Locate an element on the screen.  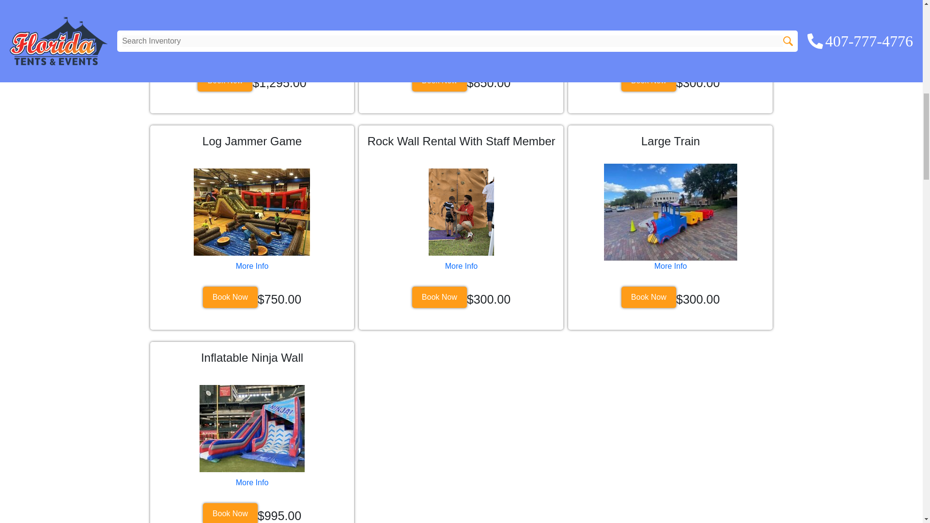
More Info is located at coordinates (252, 482).